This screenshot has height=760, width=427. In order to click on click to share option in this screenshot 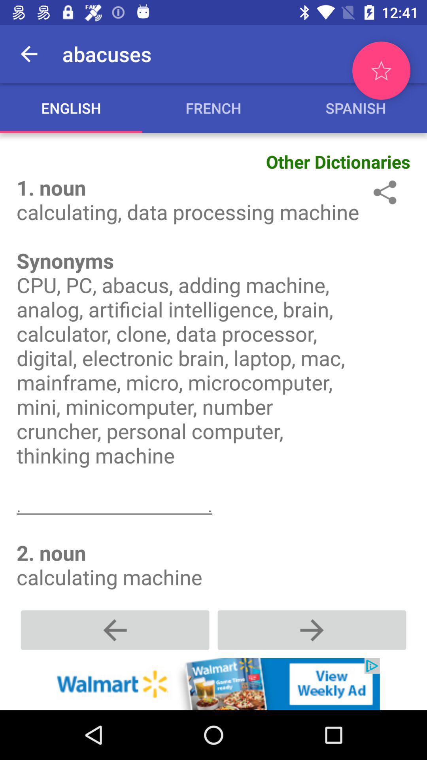, I will do `click(384, 192)`.